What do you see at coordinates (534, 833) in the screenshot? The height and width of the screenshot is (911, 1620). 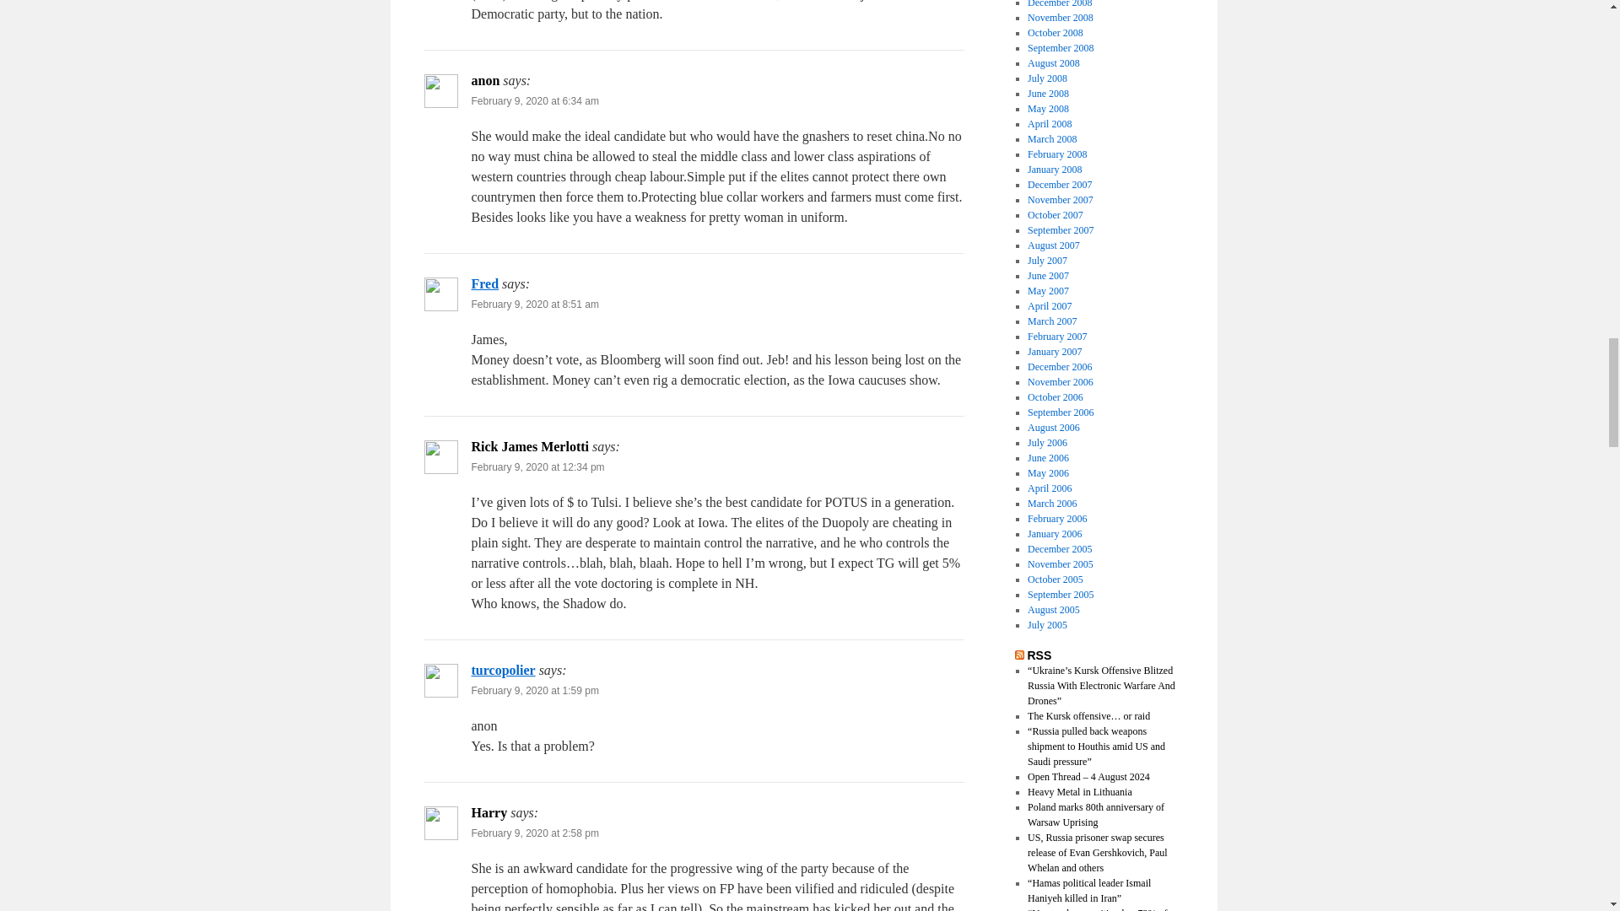 I see `February 9, 2020 at 2:58 pm` at bounding box center [534, 833].